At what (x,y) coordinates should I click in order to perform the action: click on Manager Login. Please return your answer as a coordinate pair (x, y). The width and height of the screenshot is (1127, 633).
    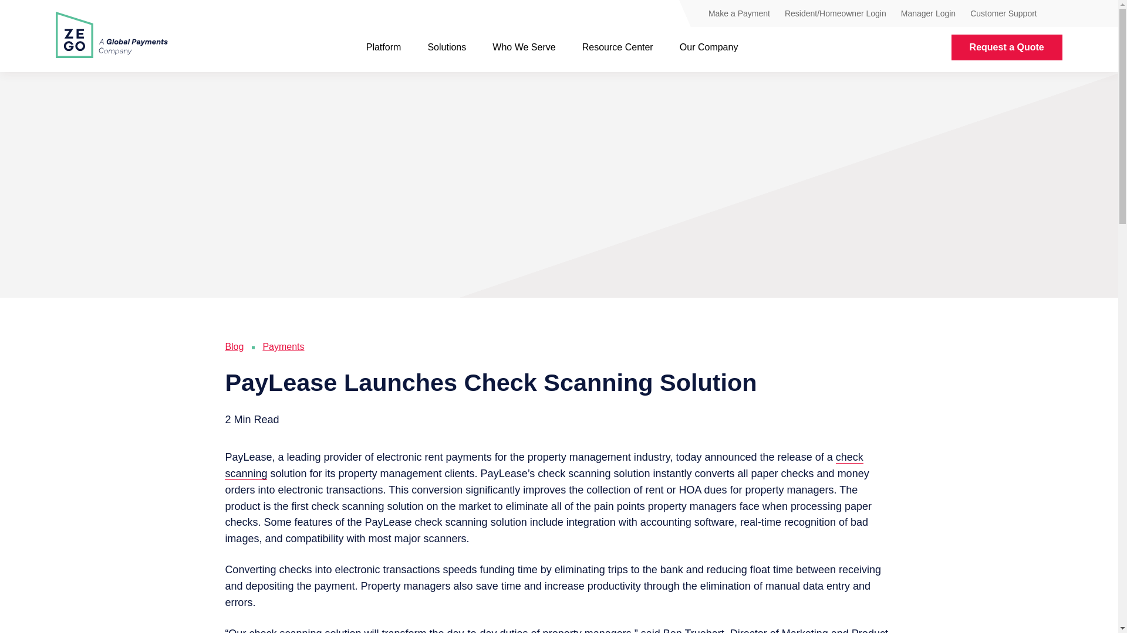
    Looking at the image, I should click on (928, 13).